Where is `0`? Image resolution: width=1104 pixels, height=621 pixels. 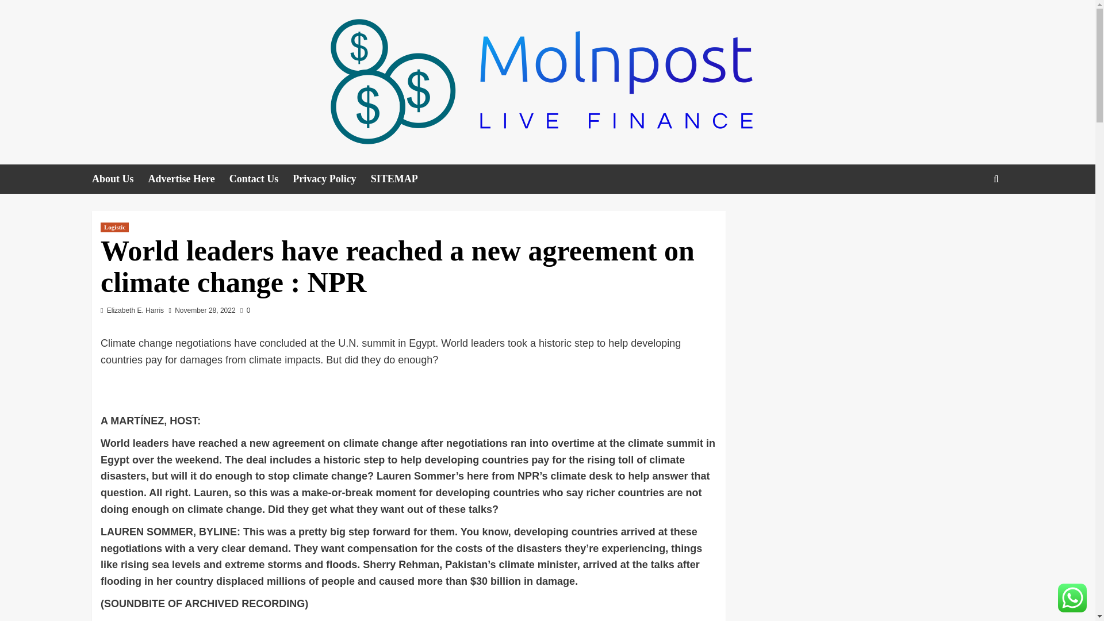
0 is located at coordinates (245, 310).